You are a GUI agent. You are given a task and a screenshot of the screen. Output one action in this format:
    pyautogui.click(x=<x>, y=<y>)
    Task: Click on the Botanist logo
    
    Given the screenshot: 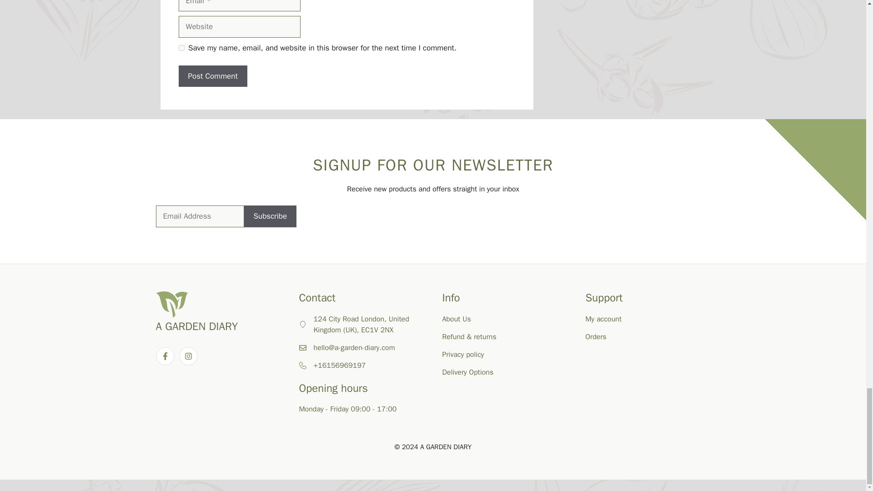 What is the action you would take?
    pyautogui.click(x=171, y=305)
    